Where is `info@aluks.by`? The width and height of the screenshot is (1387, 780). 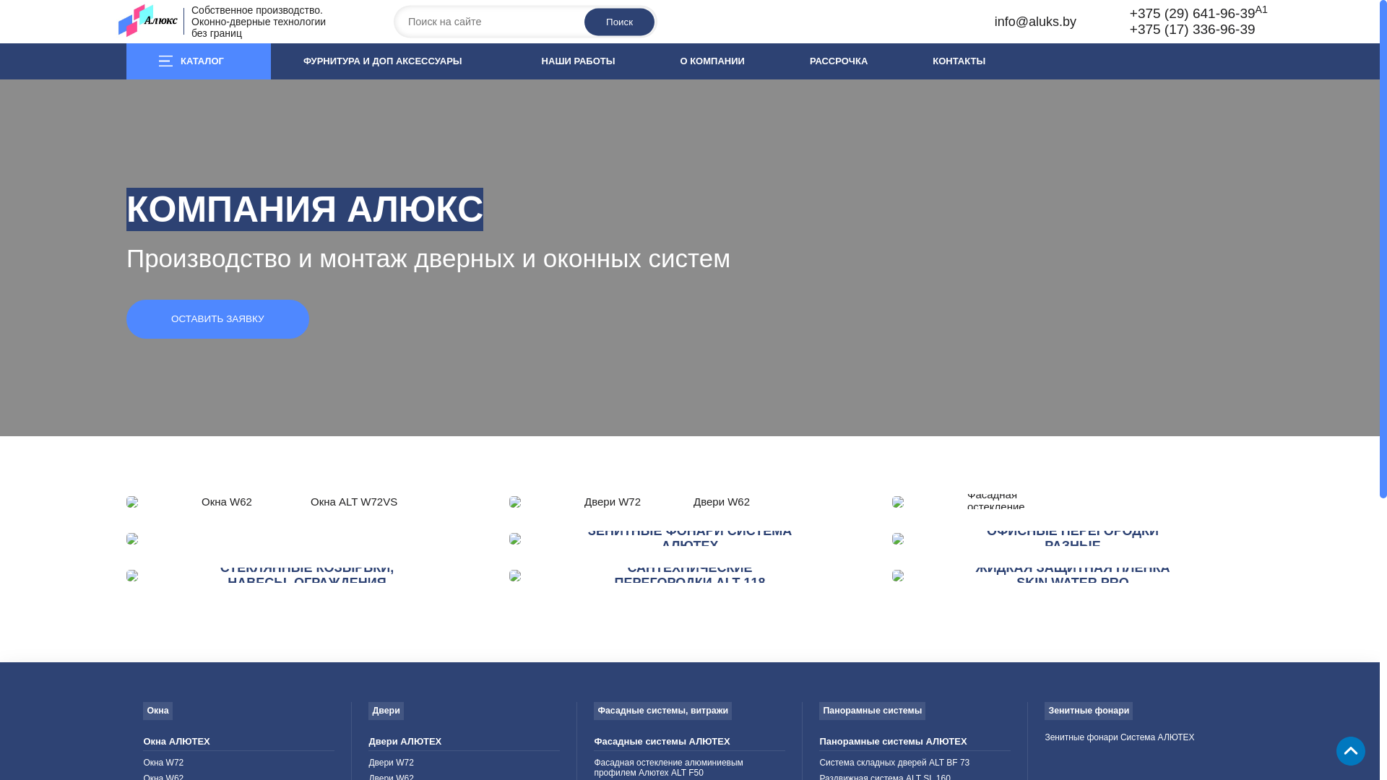
info@aluks.by is located at coordinates (1036, 22).